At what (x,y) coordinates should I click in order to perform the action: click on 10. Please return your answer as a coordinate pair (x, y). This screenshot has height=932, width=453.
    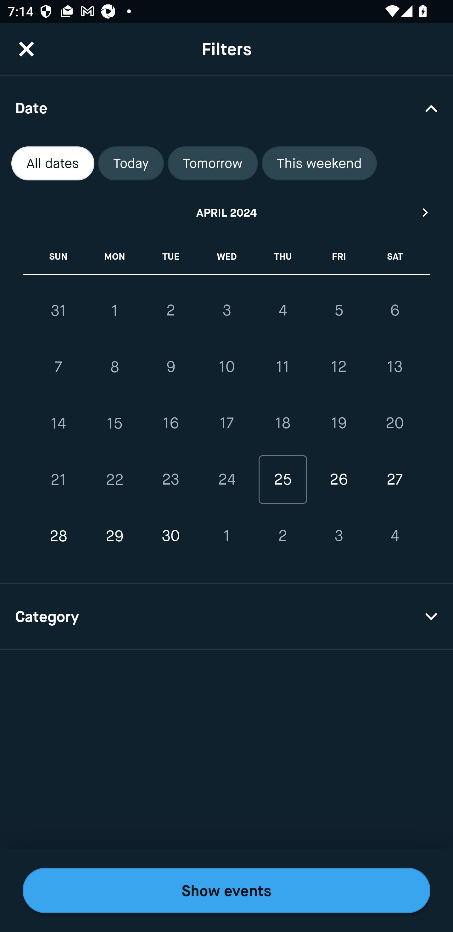
    Looking at the image, I should click on (226, 367).